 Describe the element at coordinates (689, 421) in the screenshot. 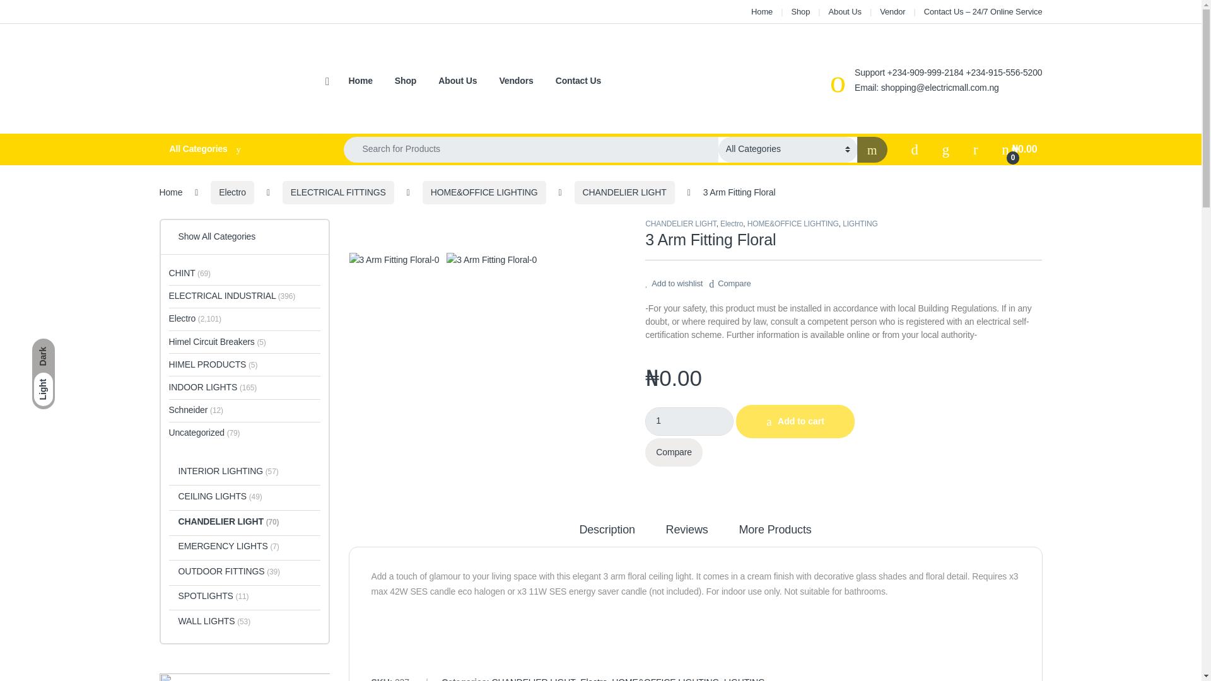

I see `1` at that location.